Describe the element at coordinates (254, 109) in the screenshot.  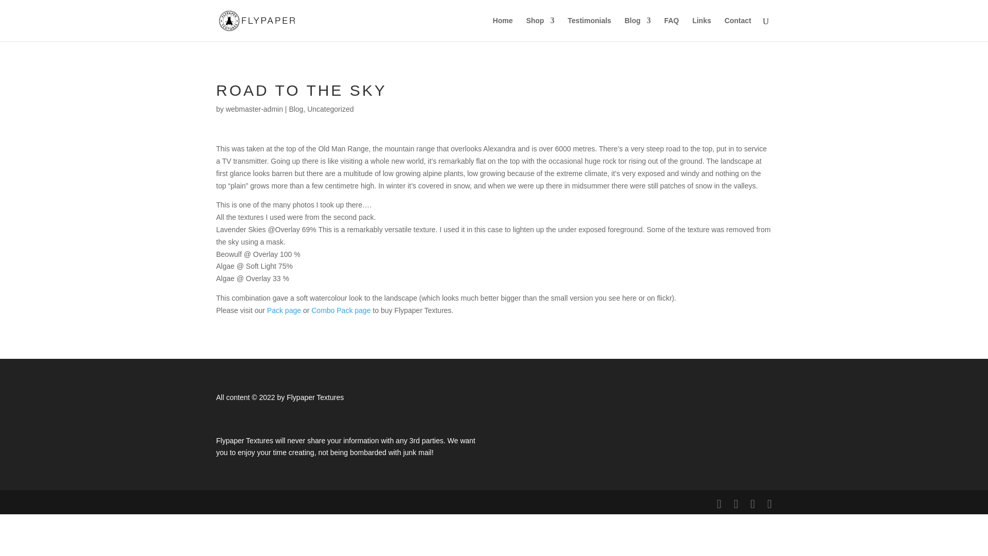
I see `Posts by webmaster-admin` at that location.